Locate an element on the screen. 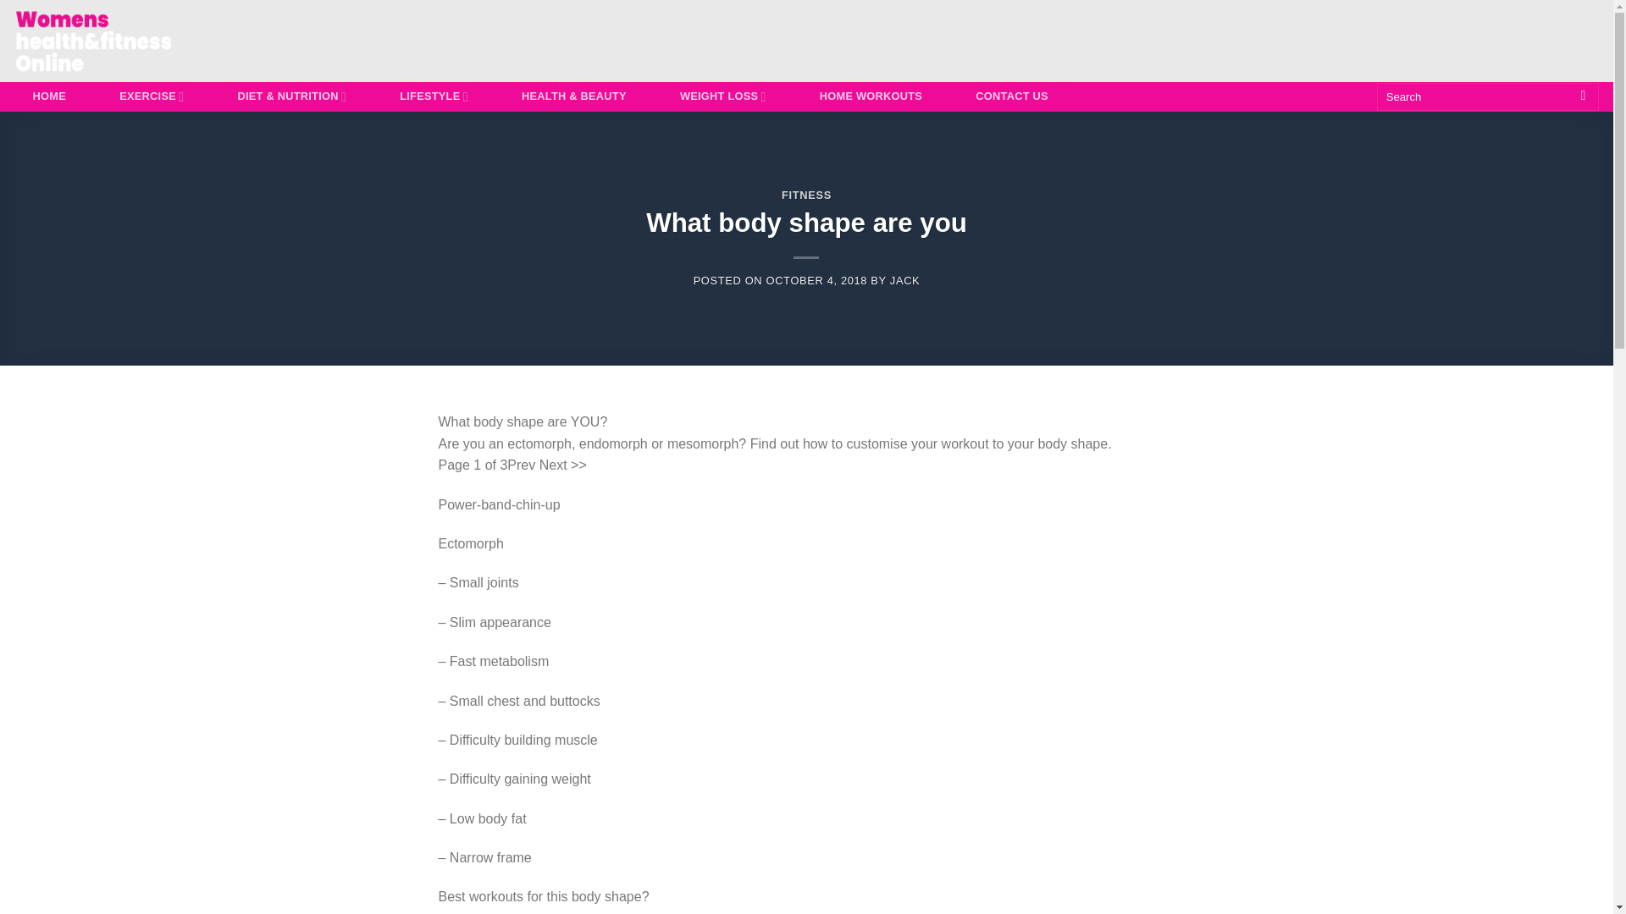 This screenshot has height=914, width=1626. JACK is located at coordinates (904, 281).